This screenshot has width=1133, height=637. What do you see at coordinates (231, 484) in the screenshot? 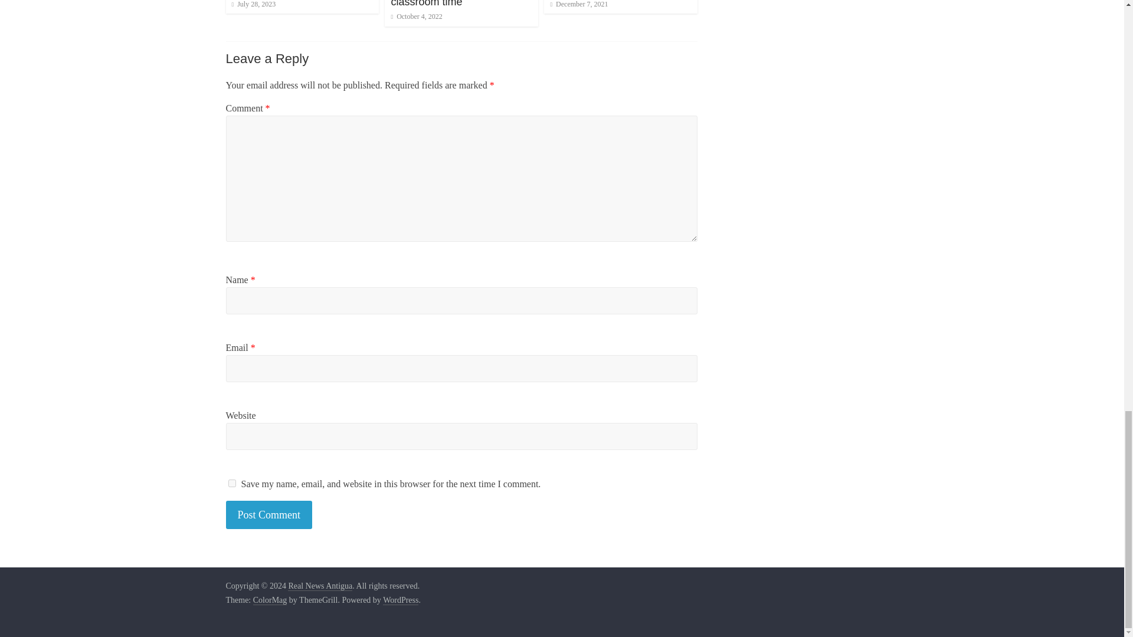
I see `yes` at bounding box center [231, 484].